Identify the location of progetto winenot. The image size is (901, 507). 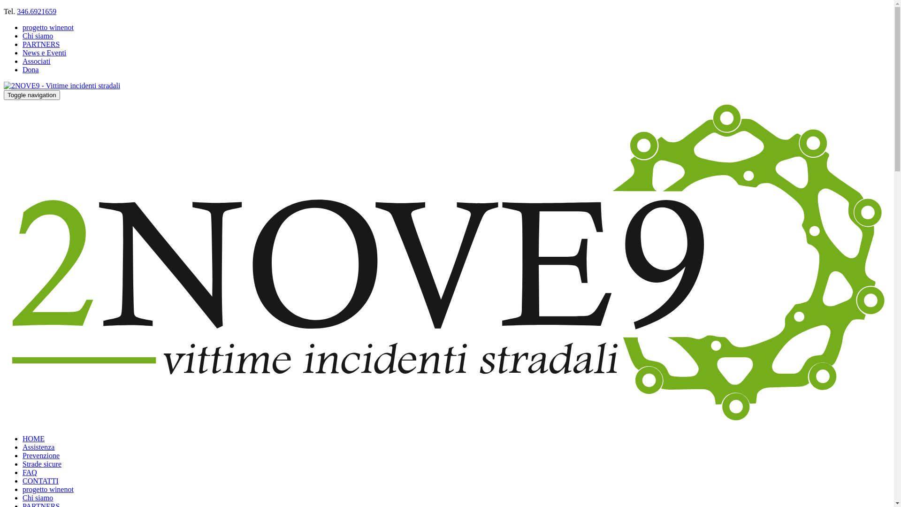
(48, 27).